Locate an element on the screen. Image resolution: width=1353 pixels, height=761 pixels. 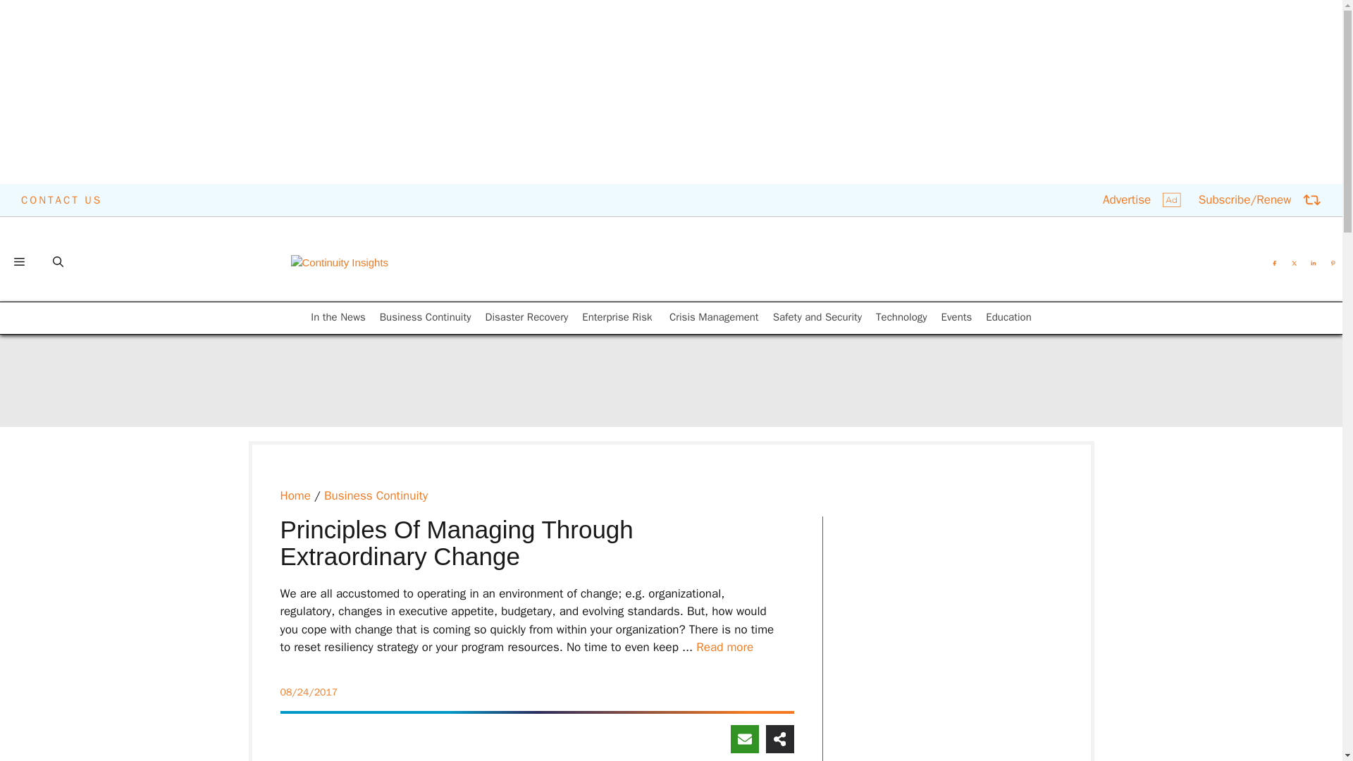
Education is located at coordinates (1008, 317).